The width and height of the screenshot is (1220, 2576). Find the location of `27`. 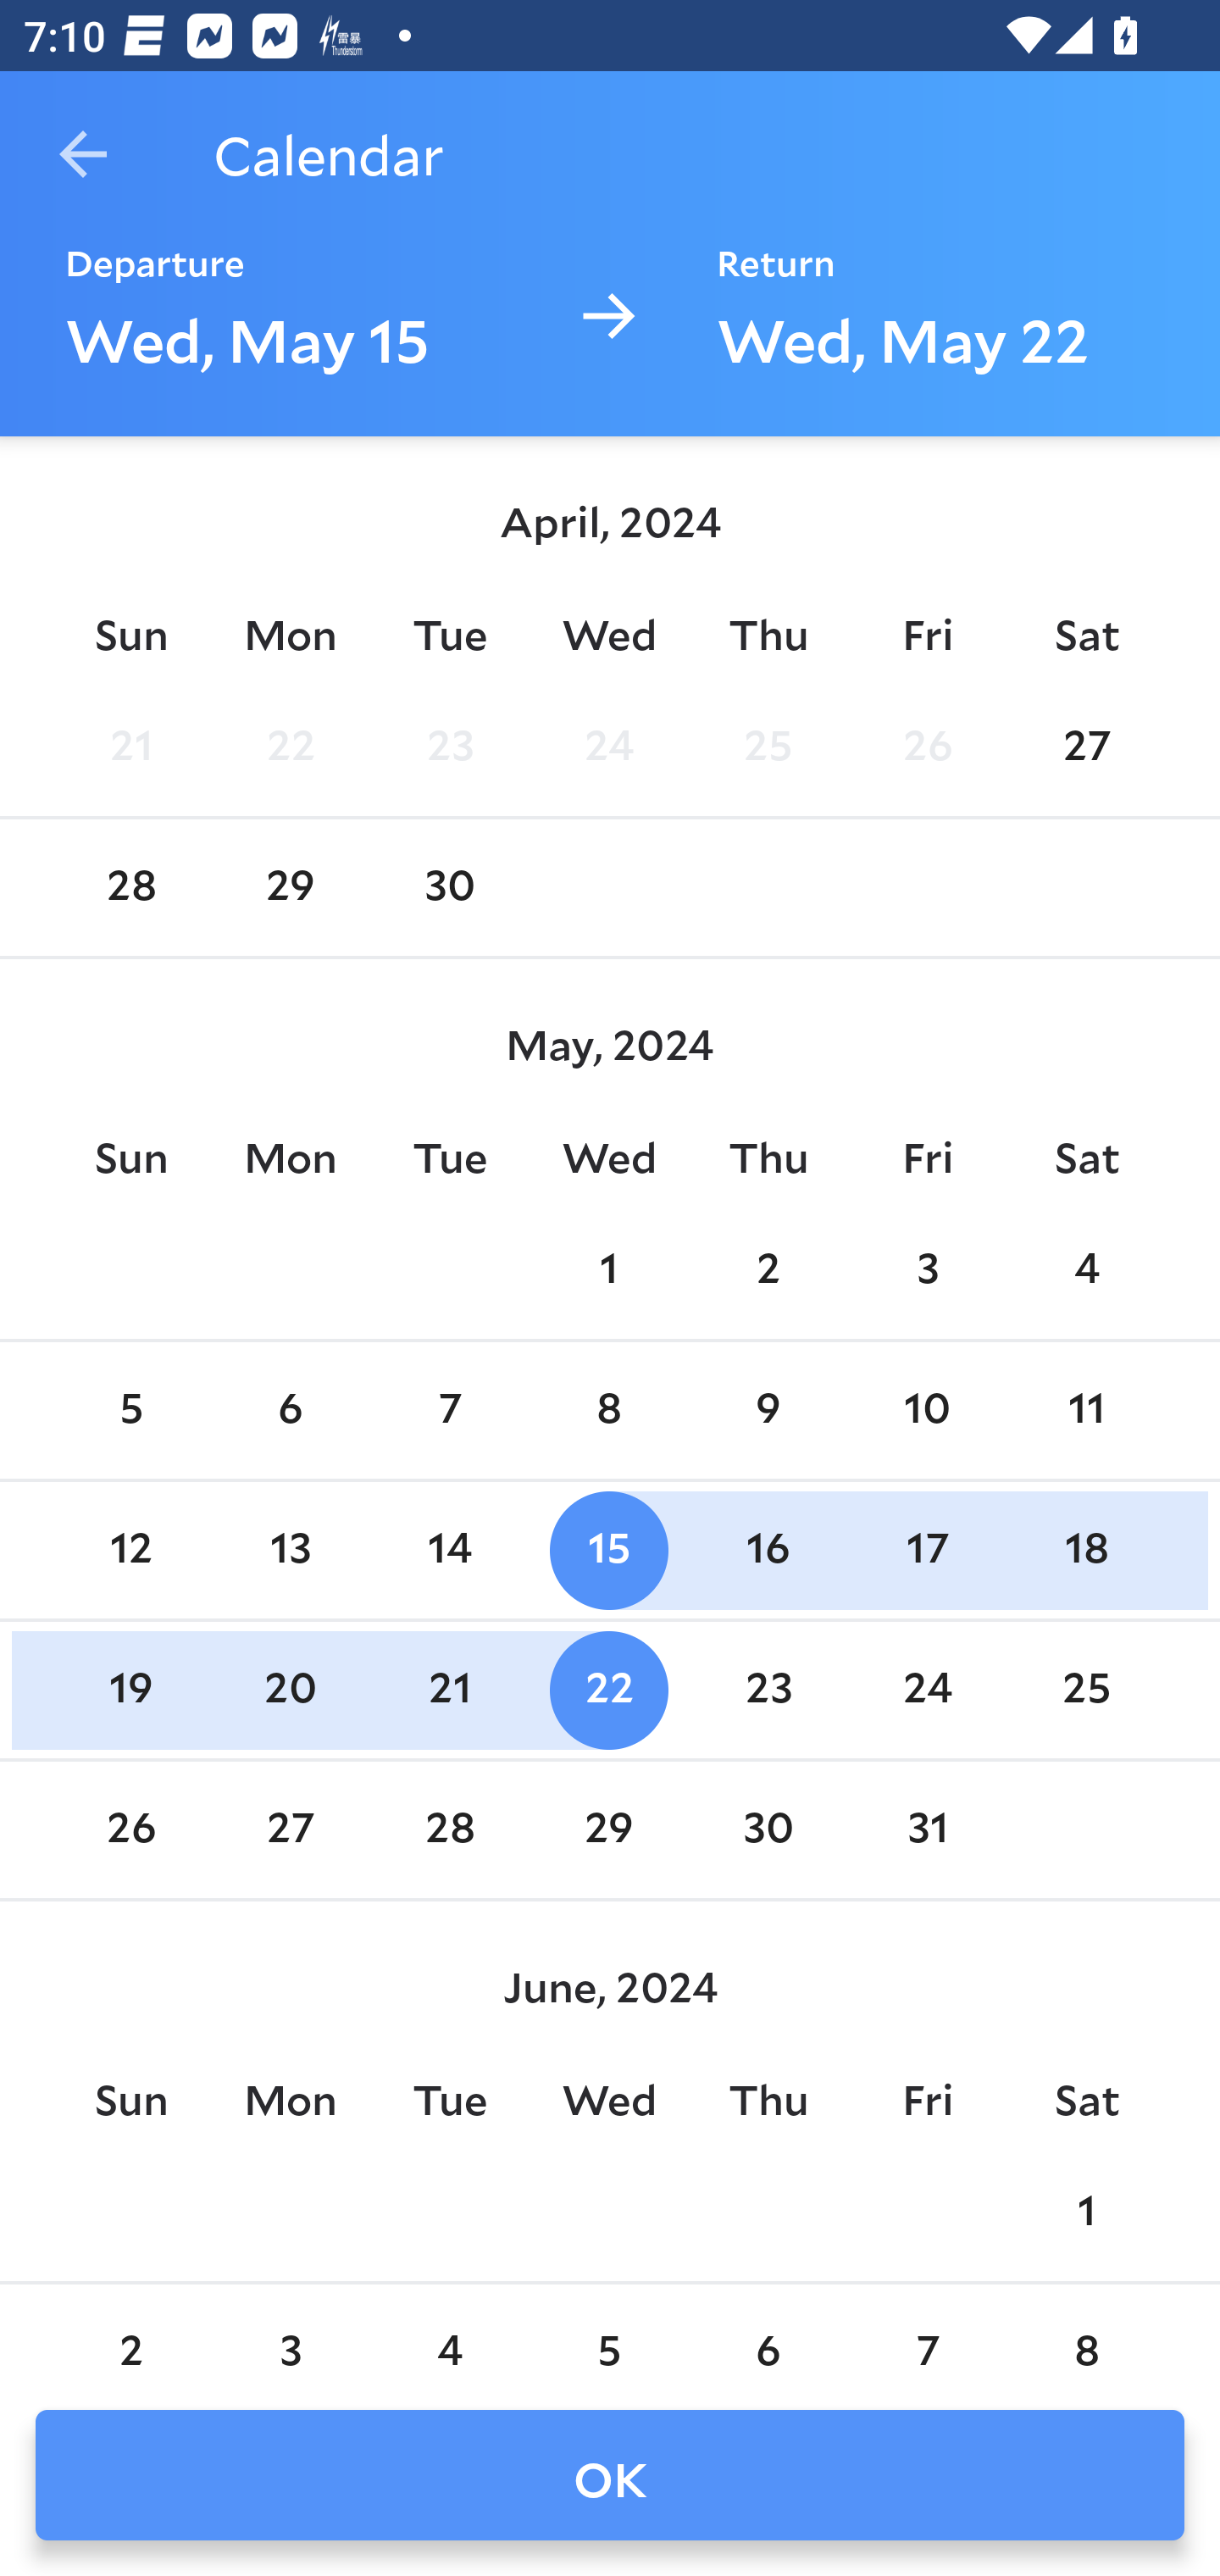

27 is located at coordinates (1086, 747).